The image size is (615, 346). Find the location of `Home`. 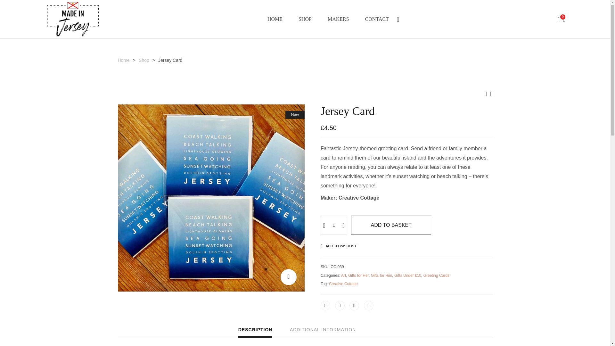

Home is located at coordinates (124, 60).